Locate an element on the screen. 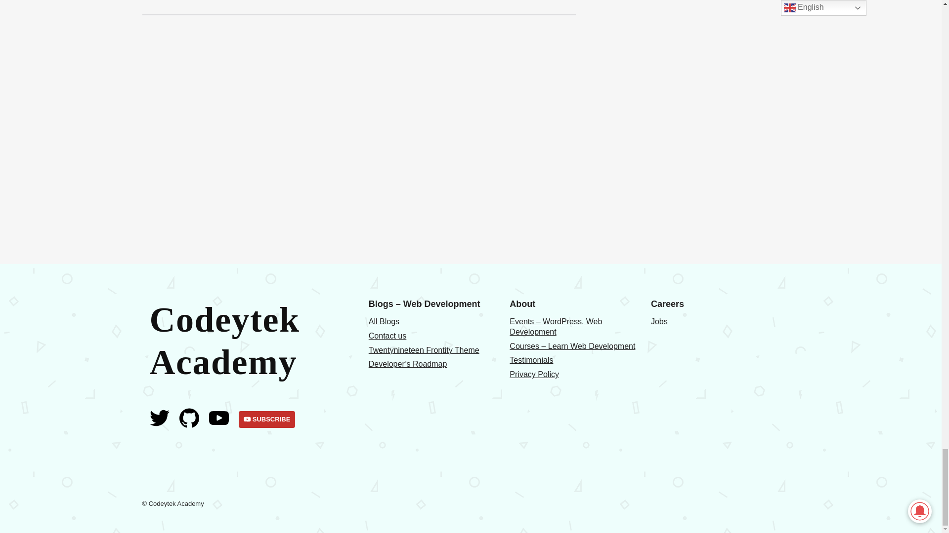 Image resolution: width=949 pixels, height=533 pixels. Twentynineteen Frontity Theme is located at coordinates (424, 350).